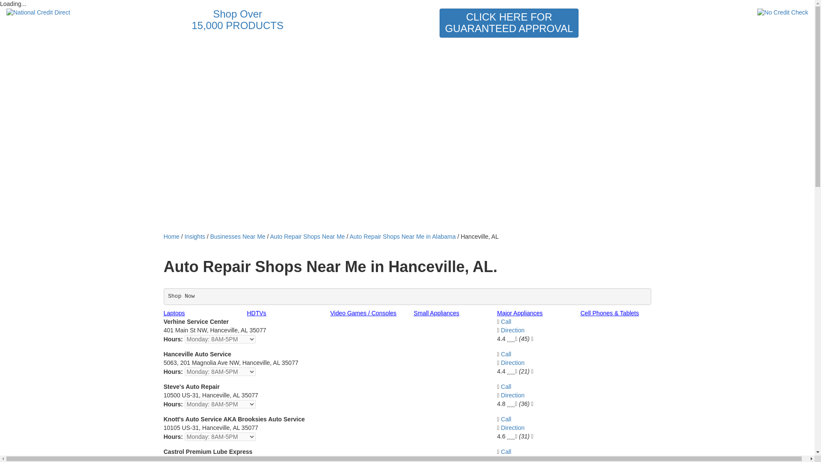  What do you see at coordinates (506, 419) in the screenshot?
I see `Call` at bounding box center [506, 419].